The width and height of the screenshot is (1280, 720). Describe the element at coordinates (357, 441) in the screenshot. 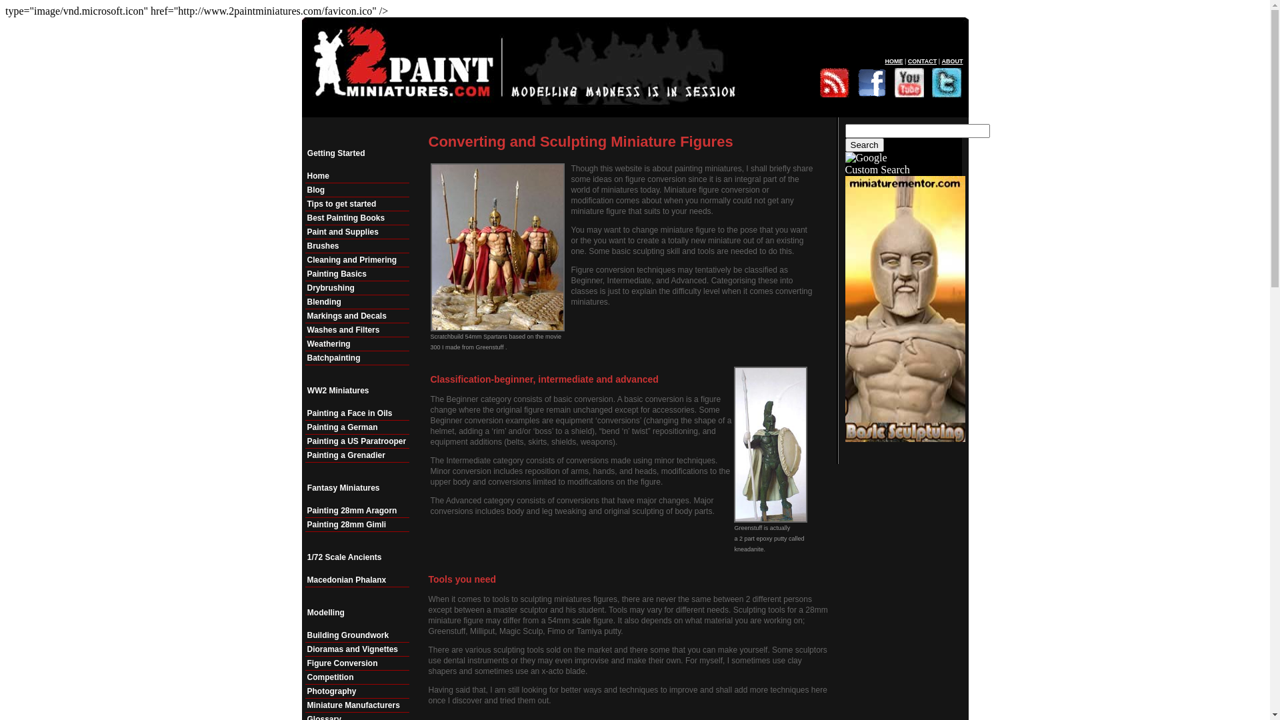

I see `Painting a US Paratrooper` at that location.